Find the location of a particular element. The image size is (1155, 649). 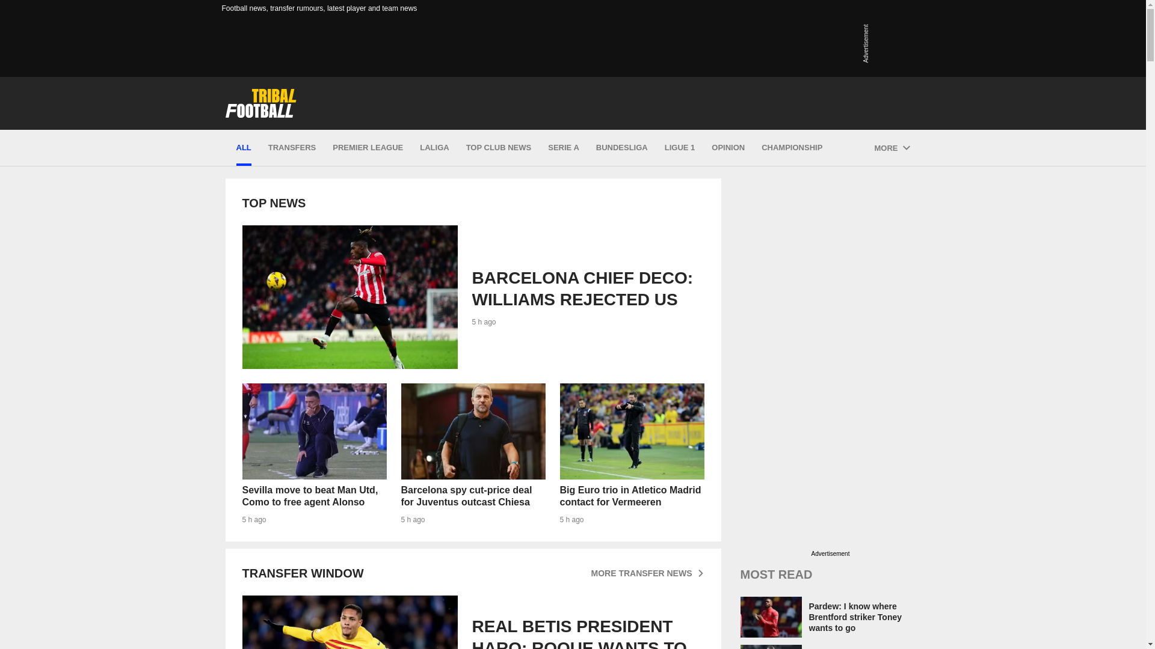

Big Euro trio in Atletico Madrid contact for Vermeeren is located at coordinates (631, 454).